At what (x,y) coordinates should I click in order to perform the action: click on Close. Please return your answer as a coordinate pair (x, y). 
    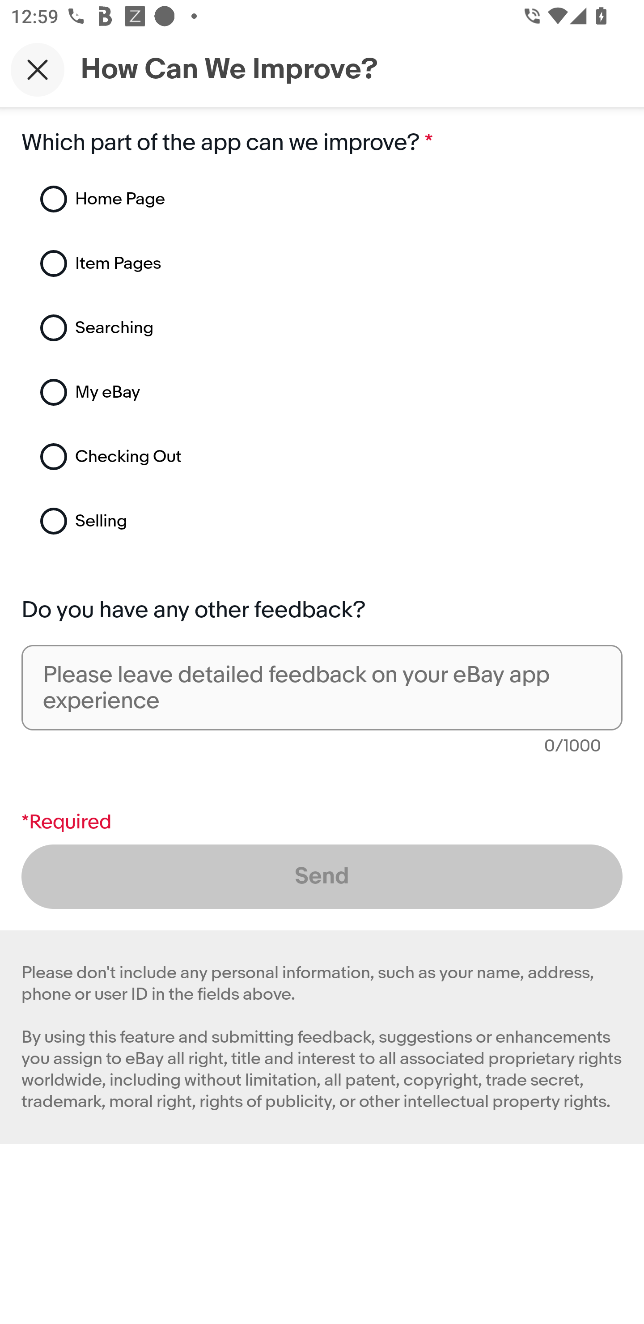
    Looking at the image, I should click on (38, 69).